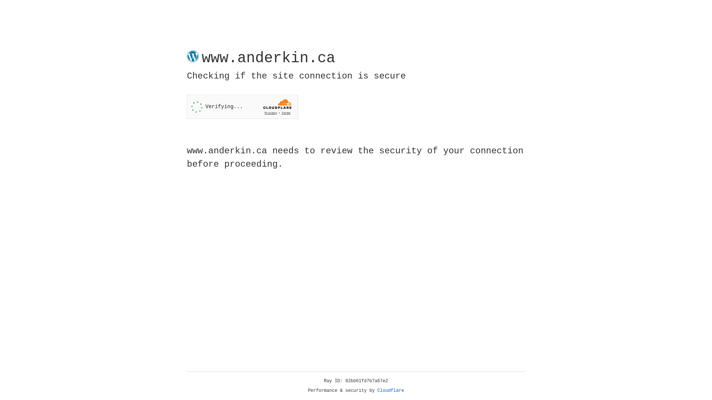  Describe the element at coordinates (391, 391) in the screenshot. I see `Cloudflare` at that location.